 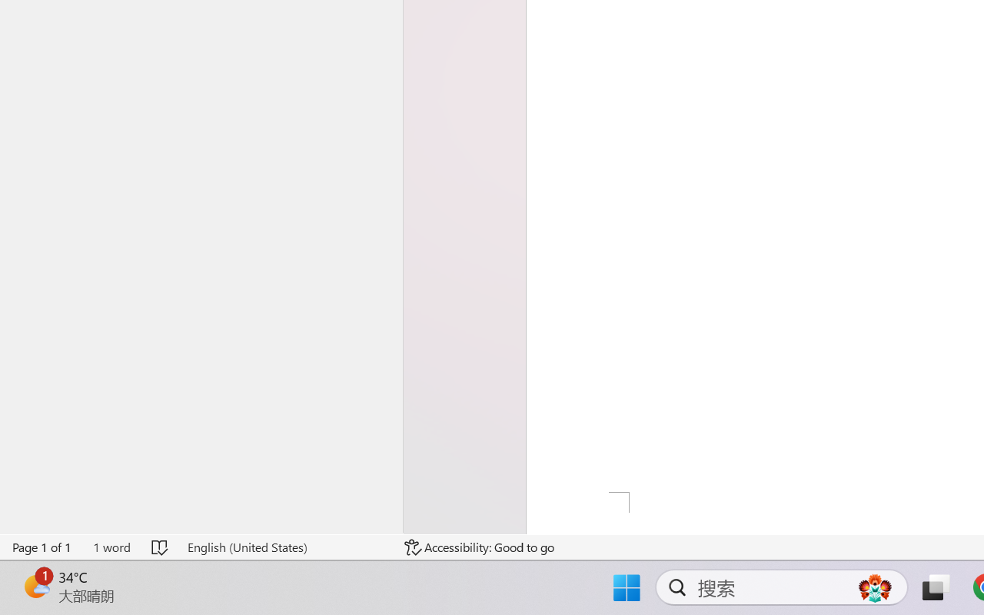 I want to click on Page Number Page 1 of 1, so click(x=42, y=547).